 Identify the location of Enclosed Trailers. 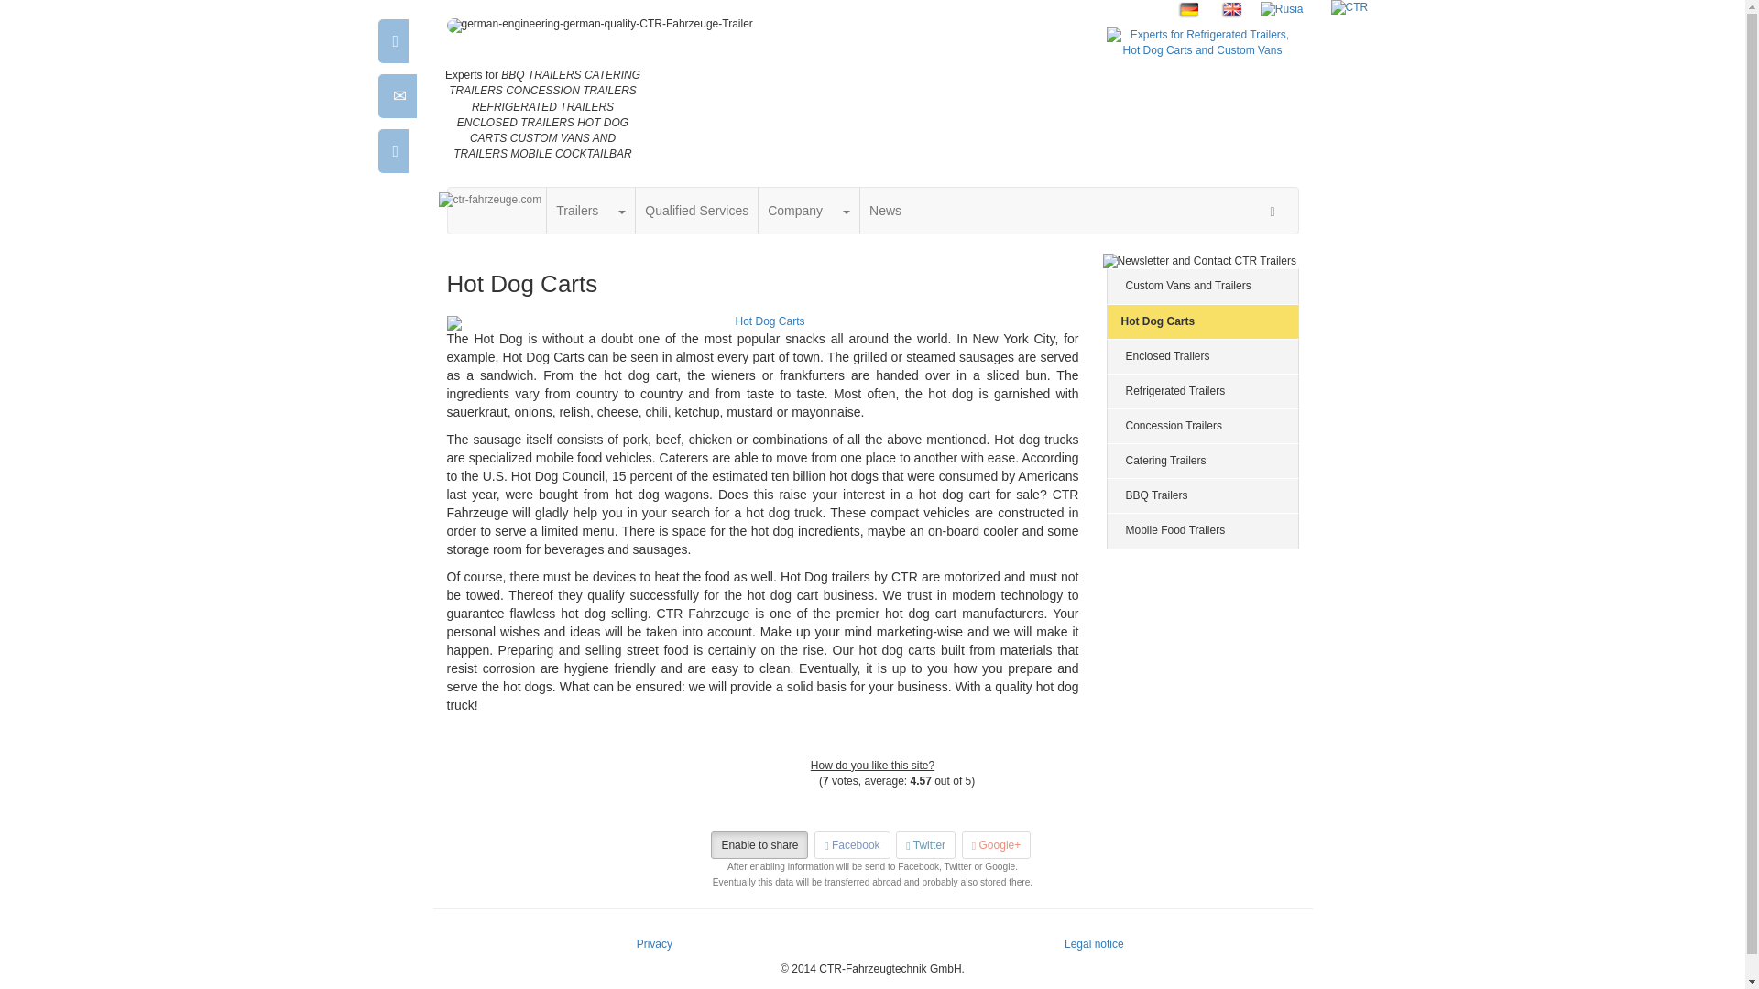
(1202, 357).